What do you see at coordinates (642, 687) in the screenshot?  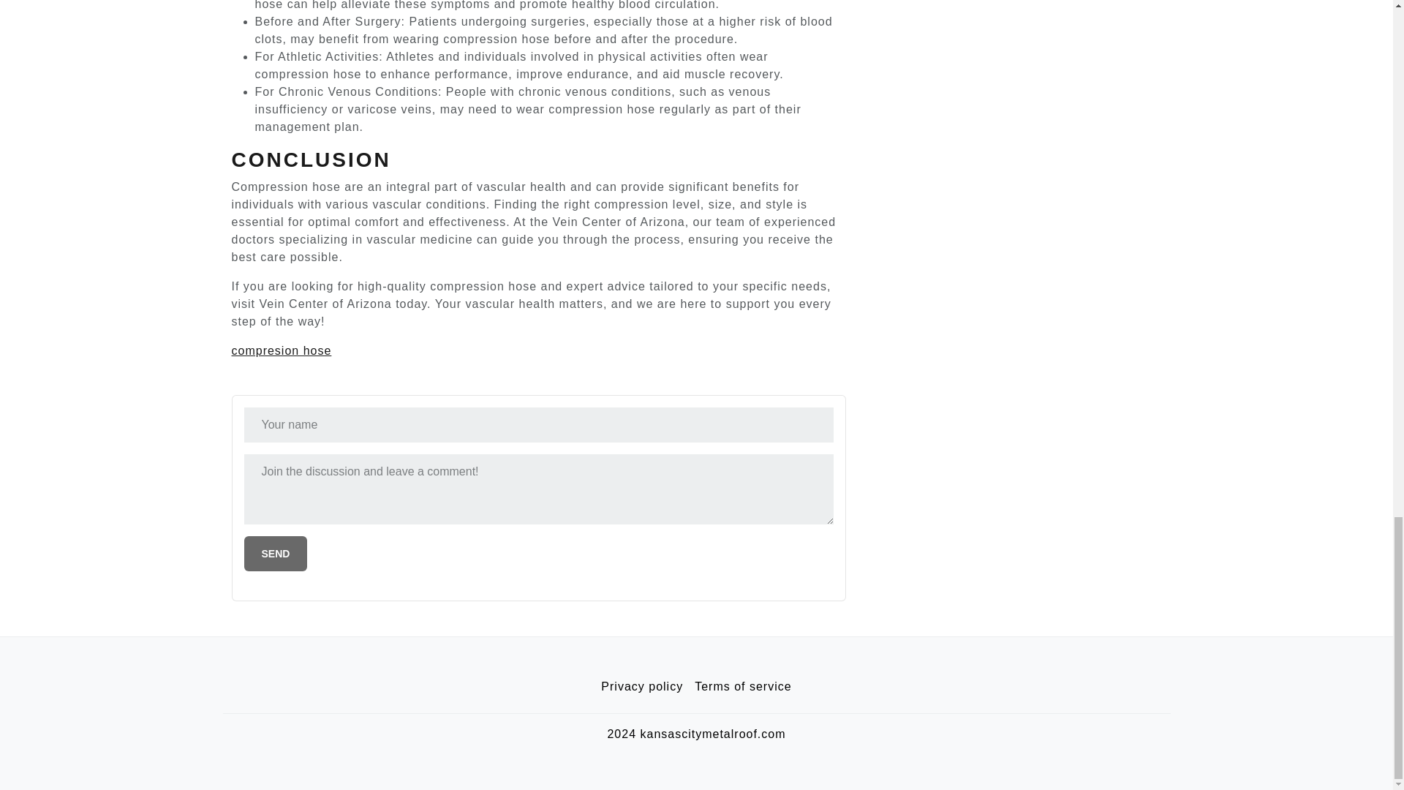 I see `Privacy policy` at bounding box center [642, 687].